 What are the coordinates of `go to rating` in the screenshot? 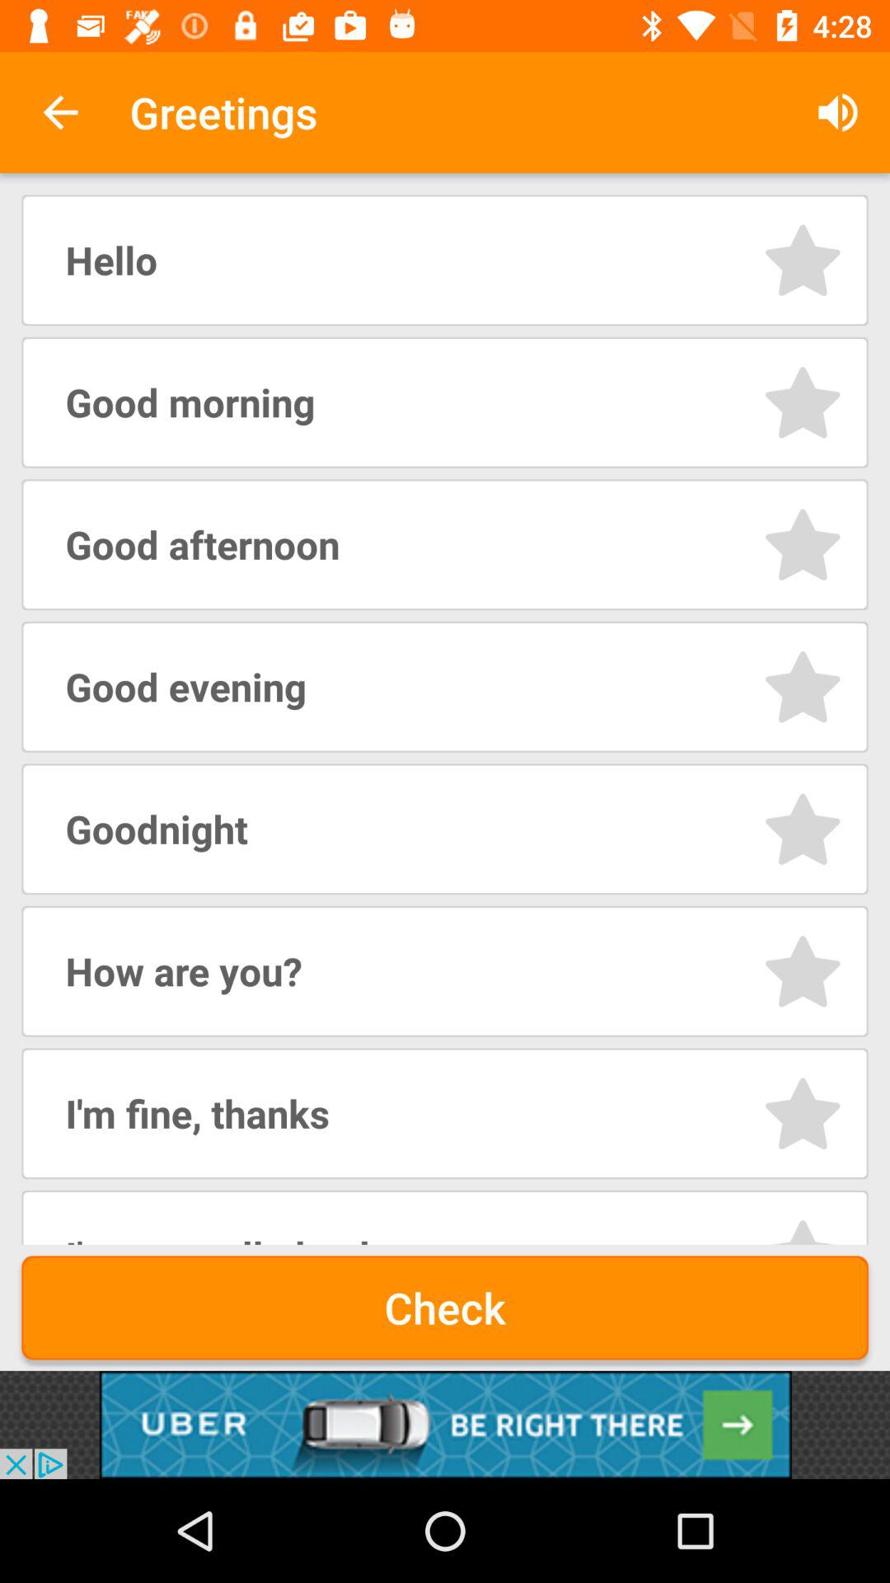 It's located at (803, 1230).